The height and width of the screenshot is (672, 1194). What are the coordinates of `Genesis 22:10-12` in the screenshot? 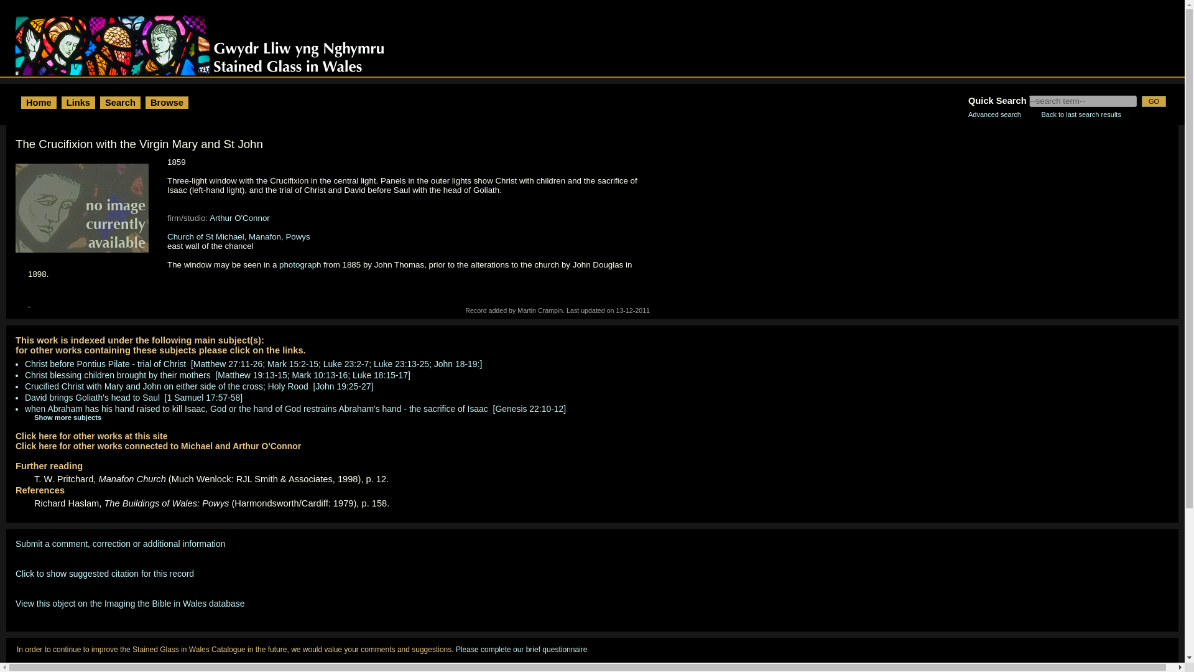 It's located at (529, 409).